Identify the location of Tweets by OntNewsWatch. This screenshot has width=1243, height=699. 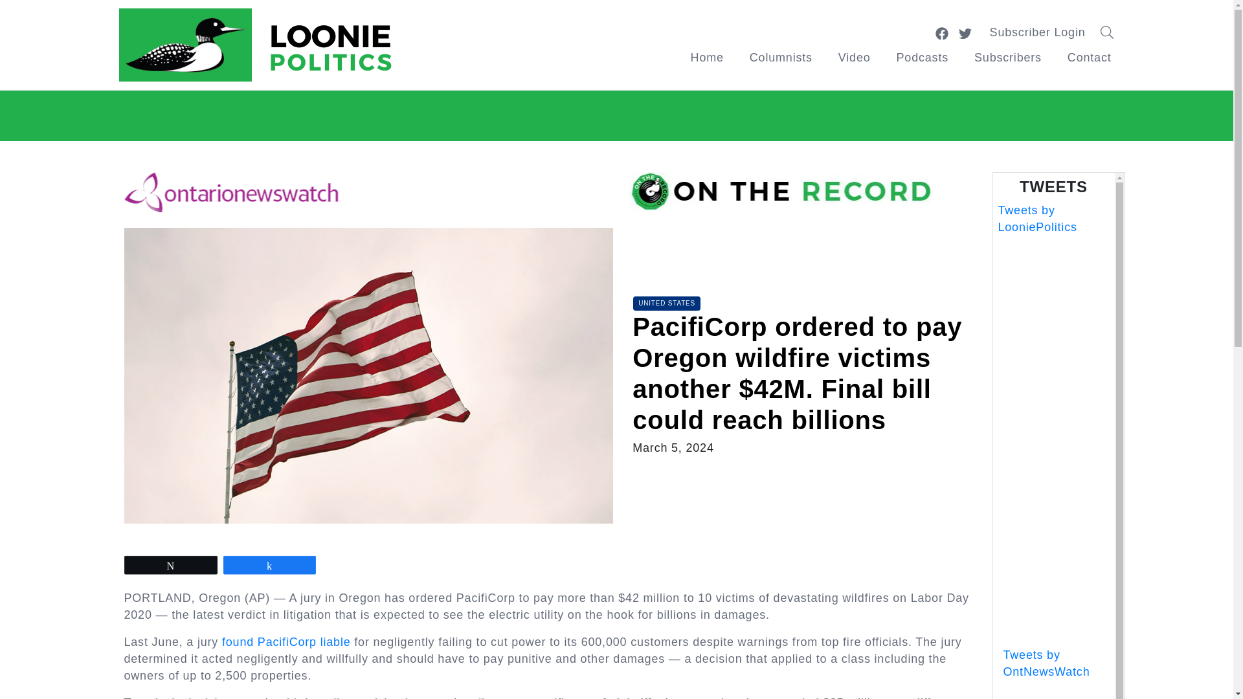
(1046, 663).